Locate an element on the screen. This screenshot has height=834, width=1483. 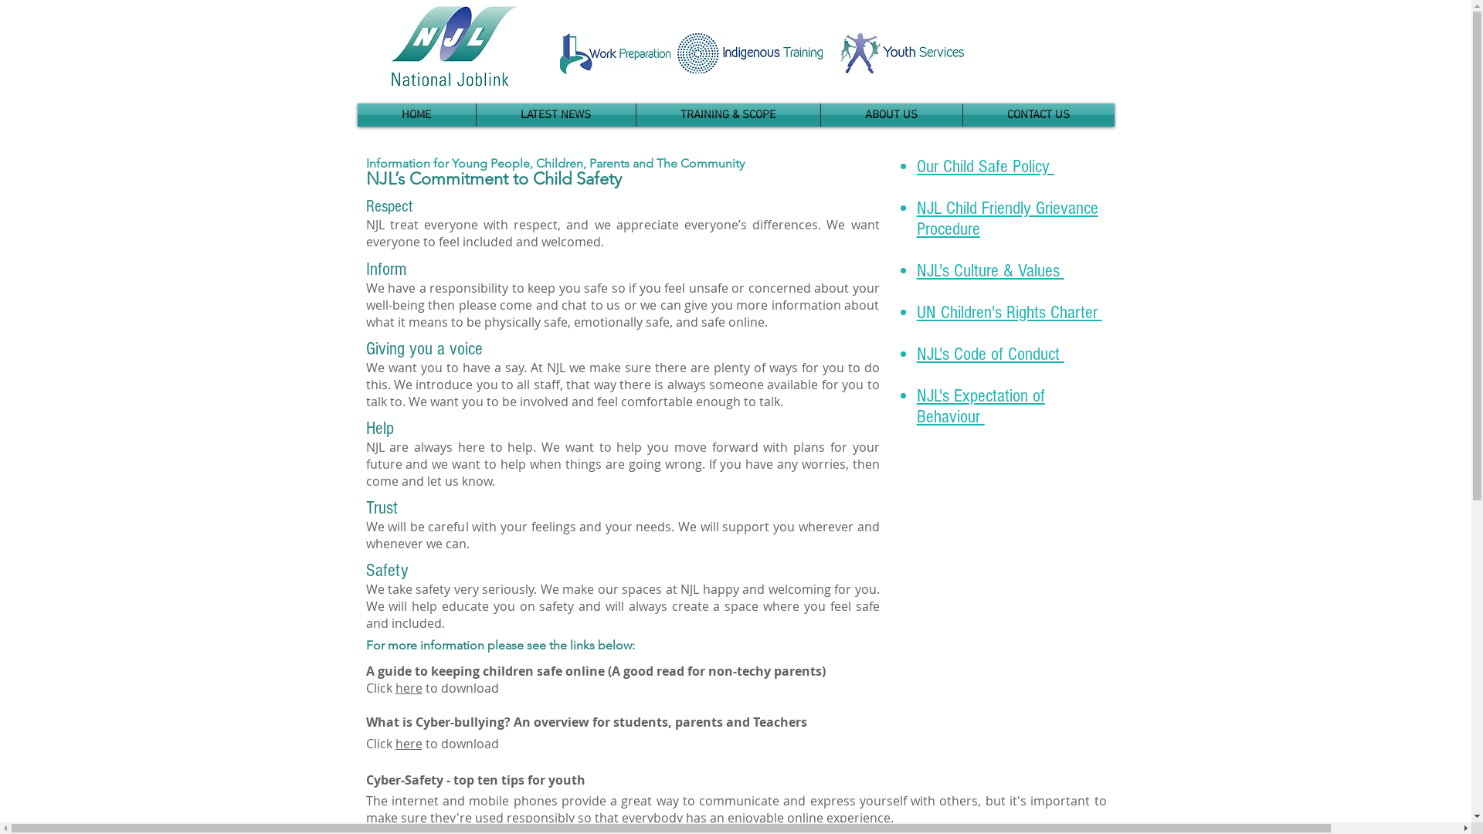
NJL_LOGO_col.jpg is located at coordinates (454, 46).